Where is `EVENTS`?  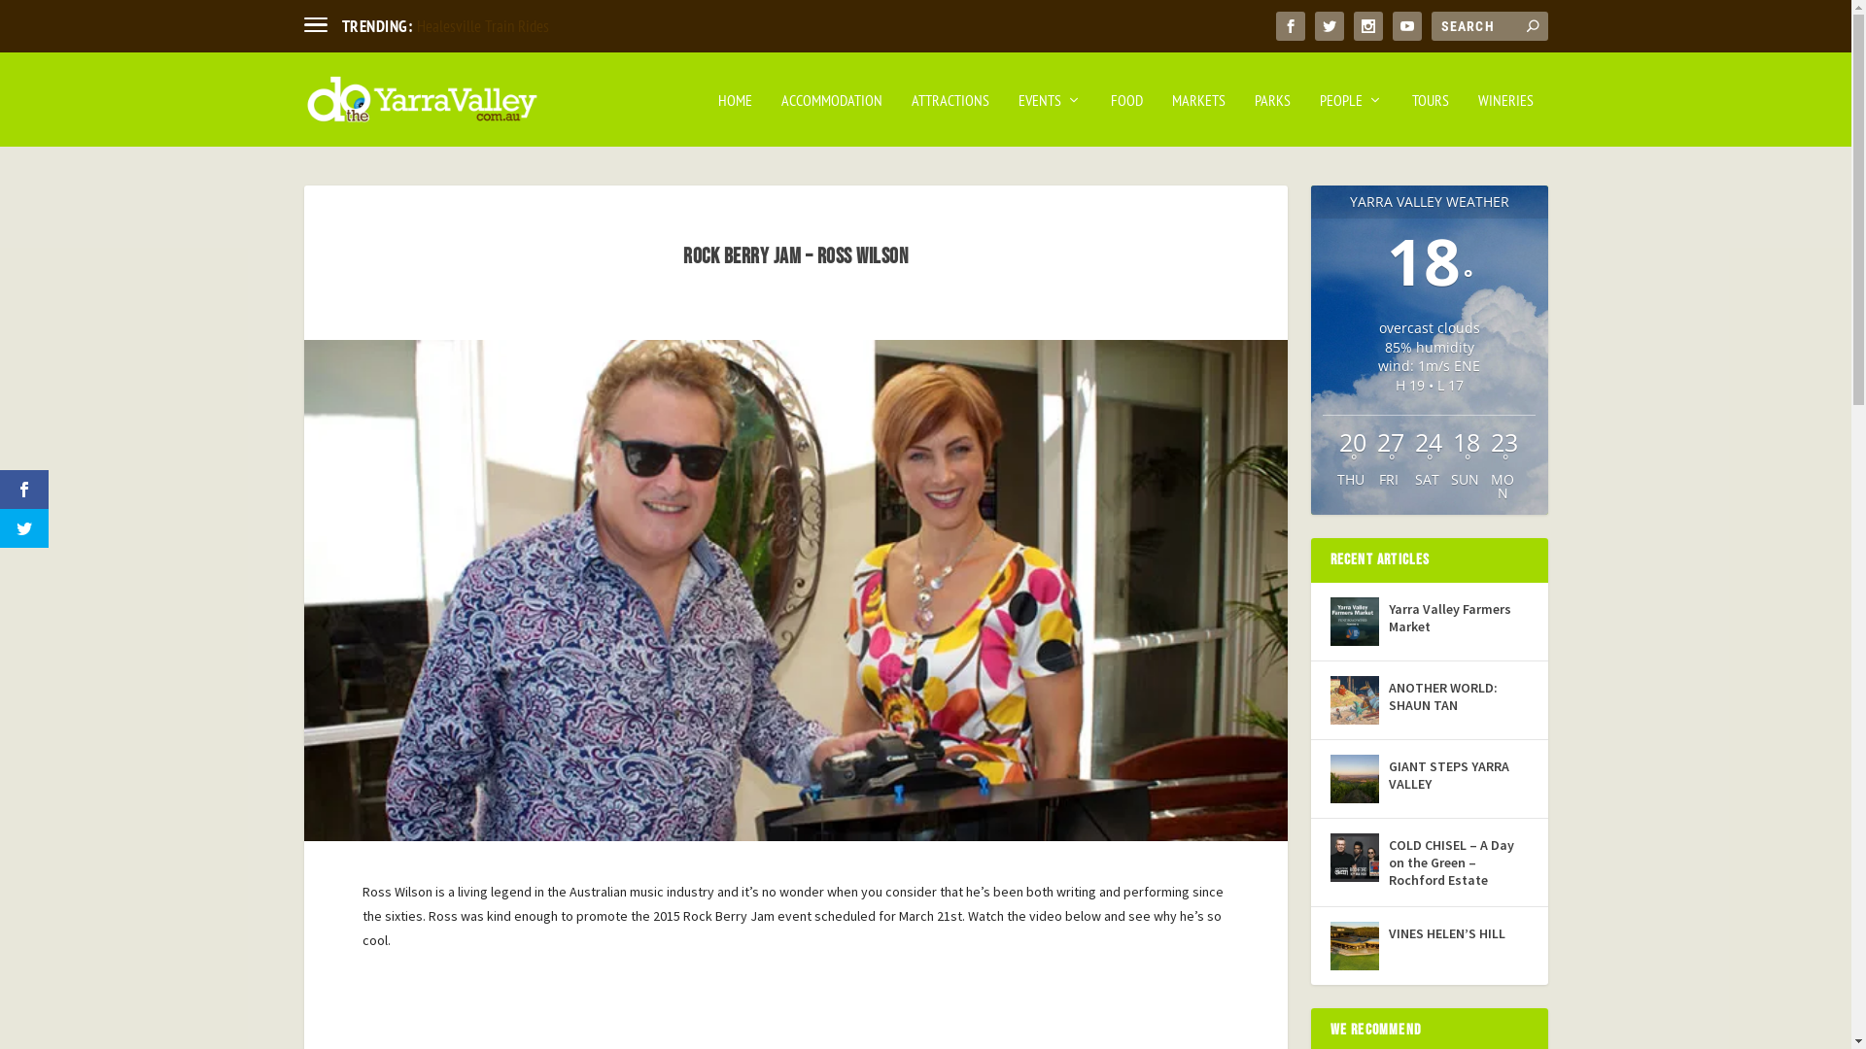 EVENTS is located at coordinates (1050, 120).